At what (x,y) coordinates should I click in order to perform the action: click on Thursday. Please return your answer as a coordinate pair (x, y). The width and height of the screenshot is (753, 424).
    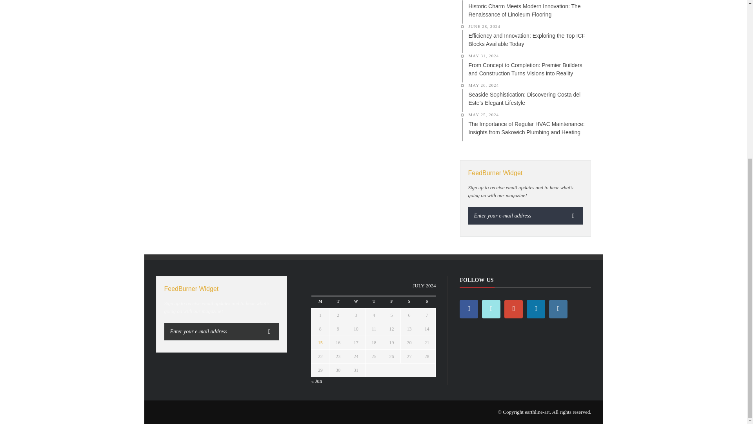
    Looking at the image, I should click on (374, 302).